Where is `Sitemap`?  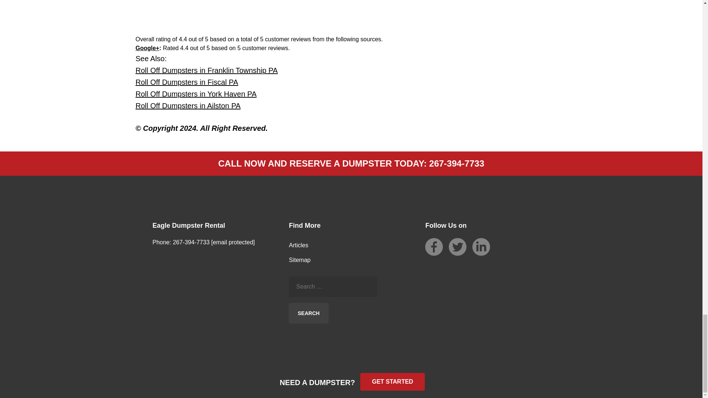 Sitemap is located at coordinates (299, 259).